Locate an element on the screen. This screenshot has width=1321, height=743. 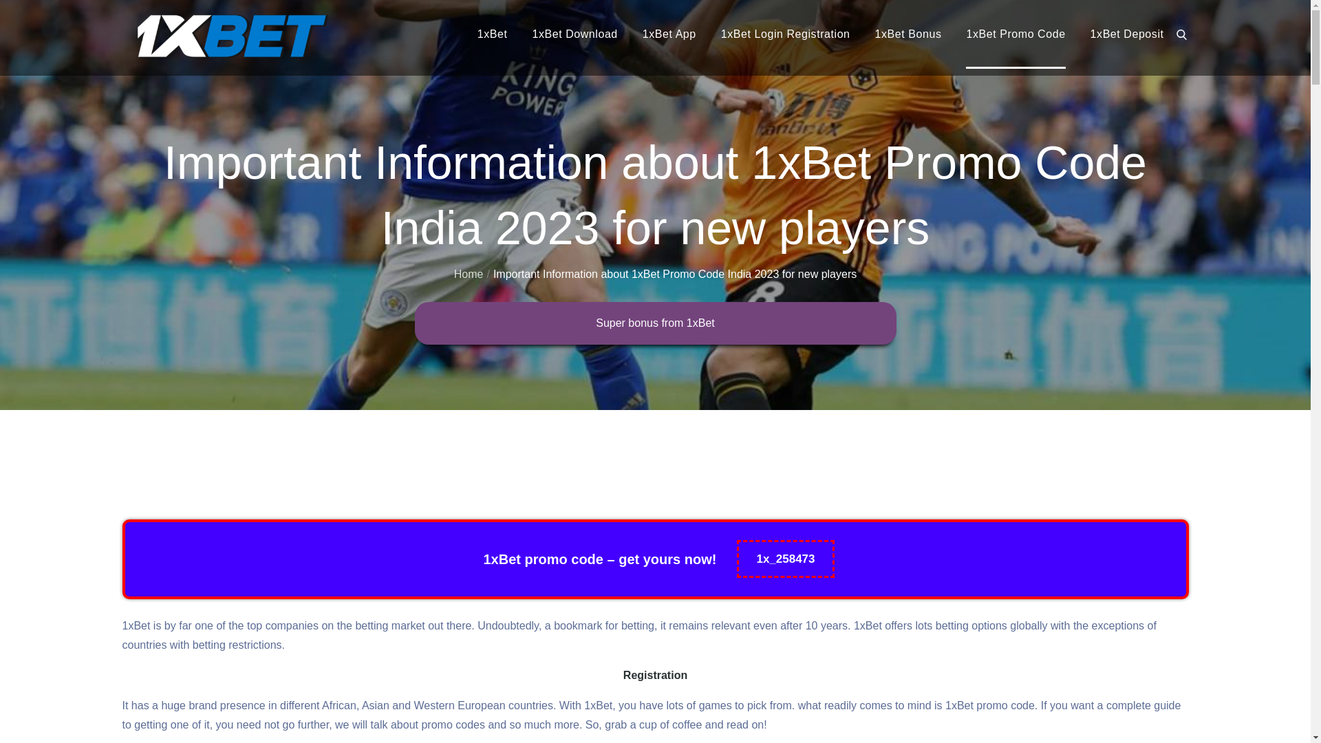
Skip to content is located at coordinates (0, 0).